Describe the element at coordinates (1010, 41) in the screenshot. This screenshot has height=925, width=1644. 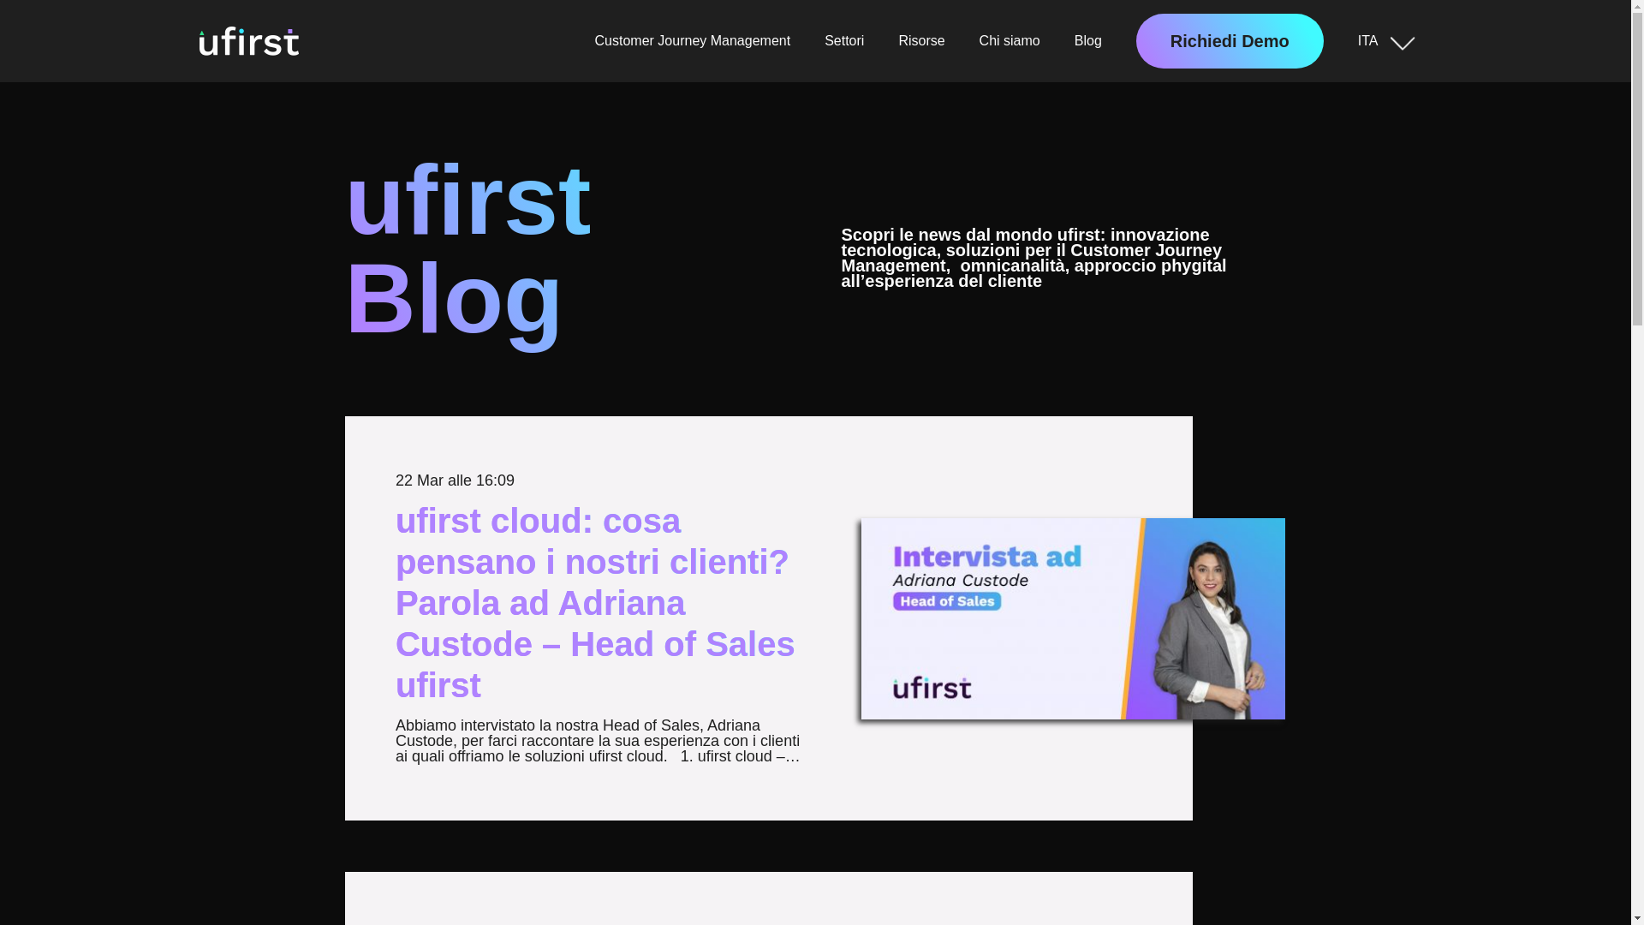
I see `Chi siamo` at that location.